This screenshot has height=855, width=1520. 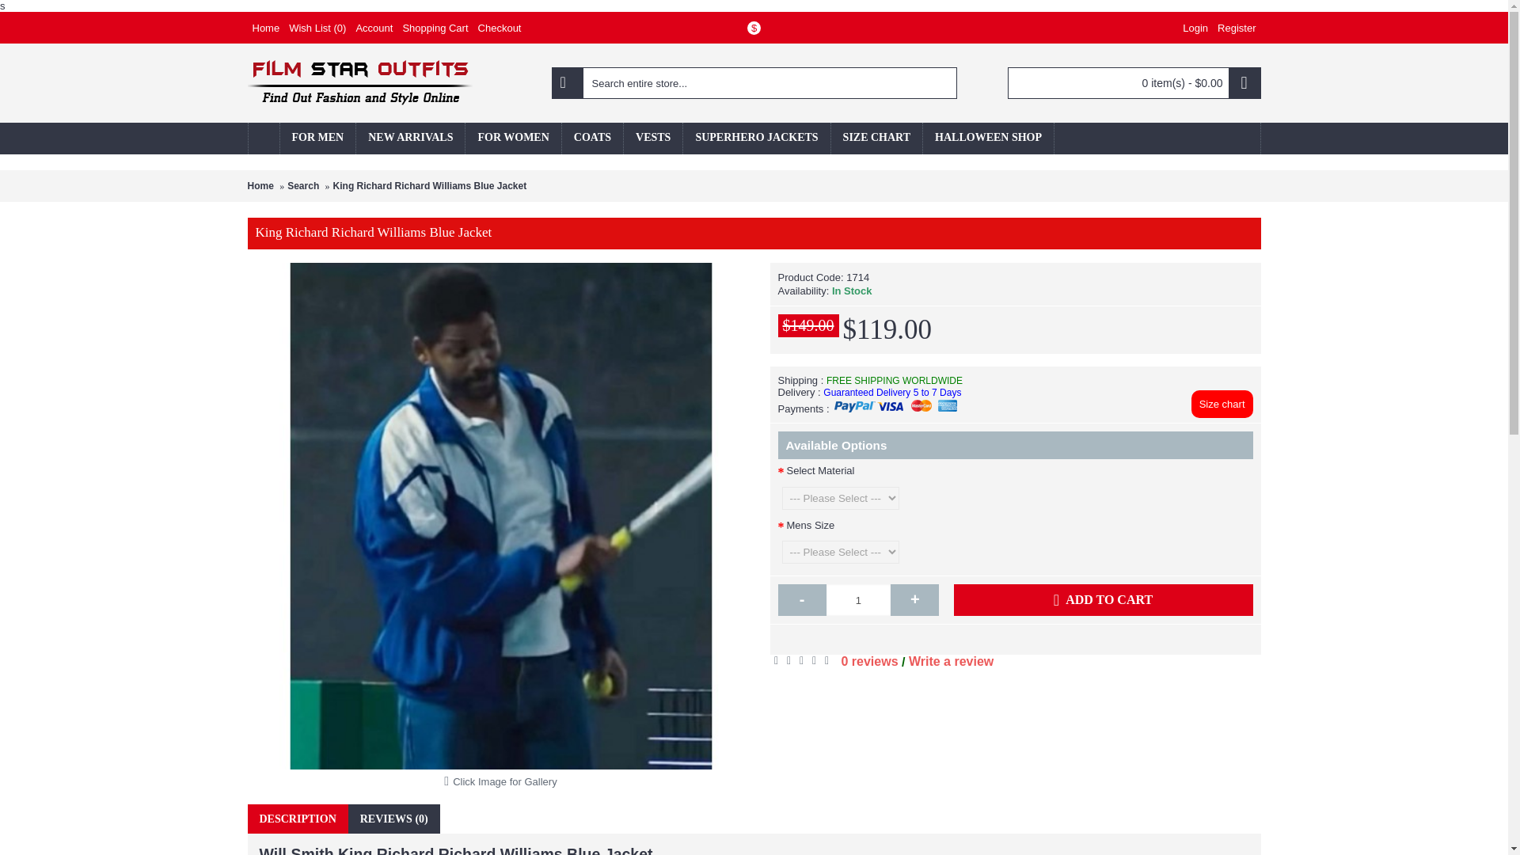 What do you see at coordinates (359, 82) in the screenshot?
I see `Film Star Outfits` at bounding box center [359, 82].